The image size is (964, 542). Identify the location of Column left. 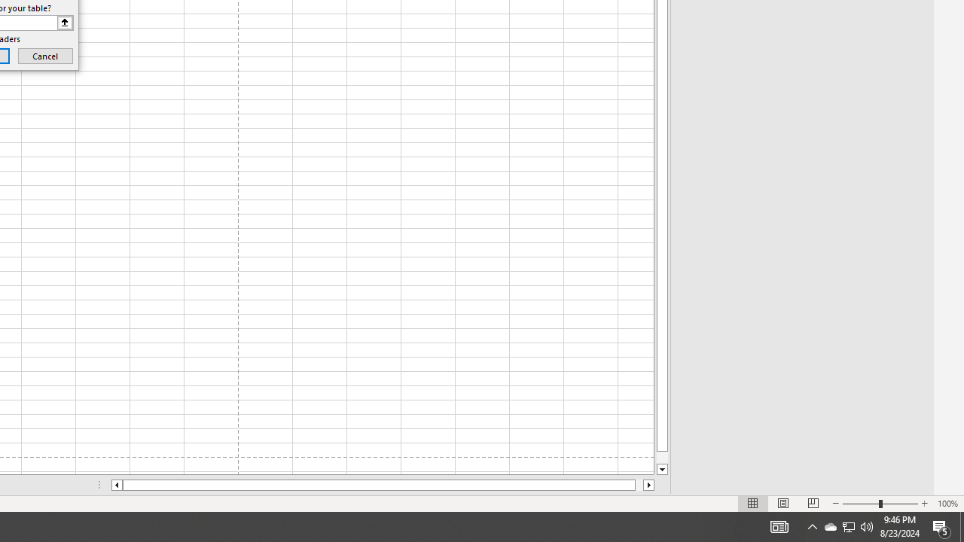
(116, 485).